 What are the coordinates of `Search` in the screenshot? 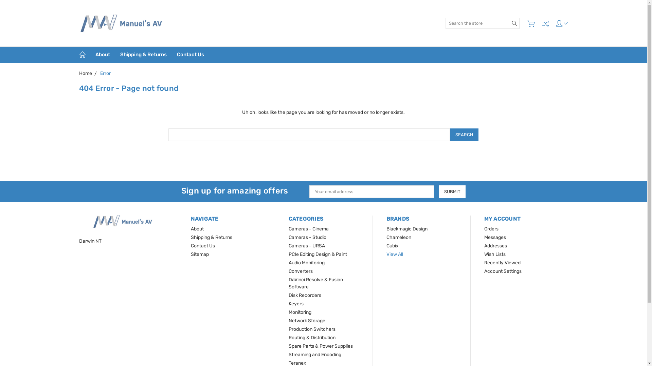 It's located at (514, 23).